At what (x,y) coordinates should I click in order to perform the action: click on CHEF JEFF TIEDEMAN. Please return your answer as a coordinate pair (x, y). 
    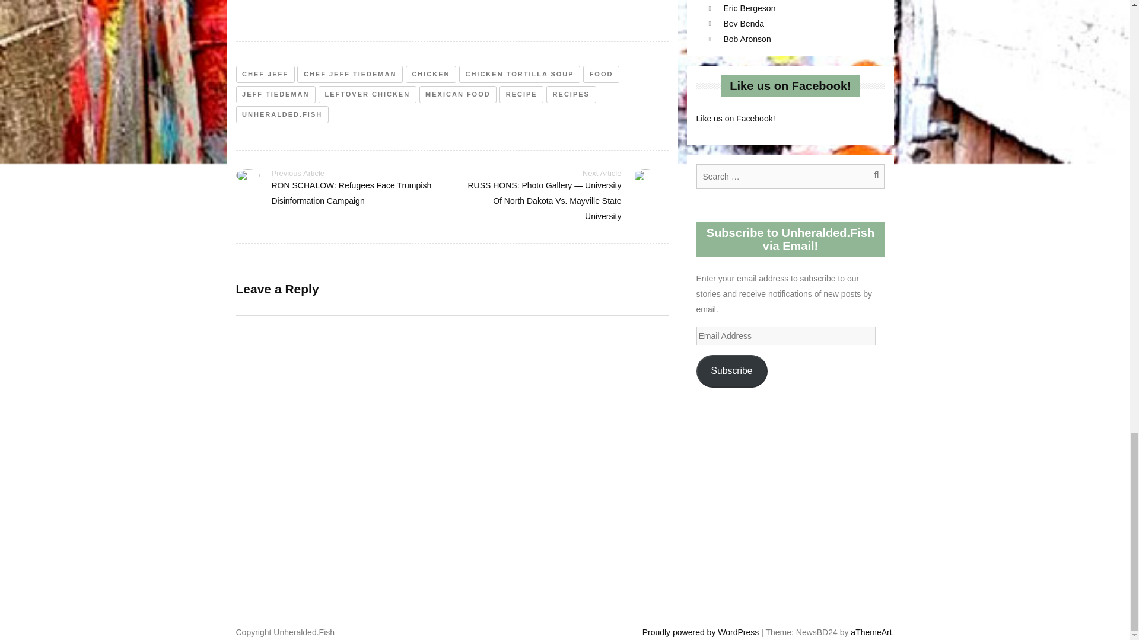
    Looking at the image, I should click on (350, 75).